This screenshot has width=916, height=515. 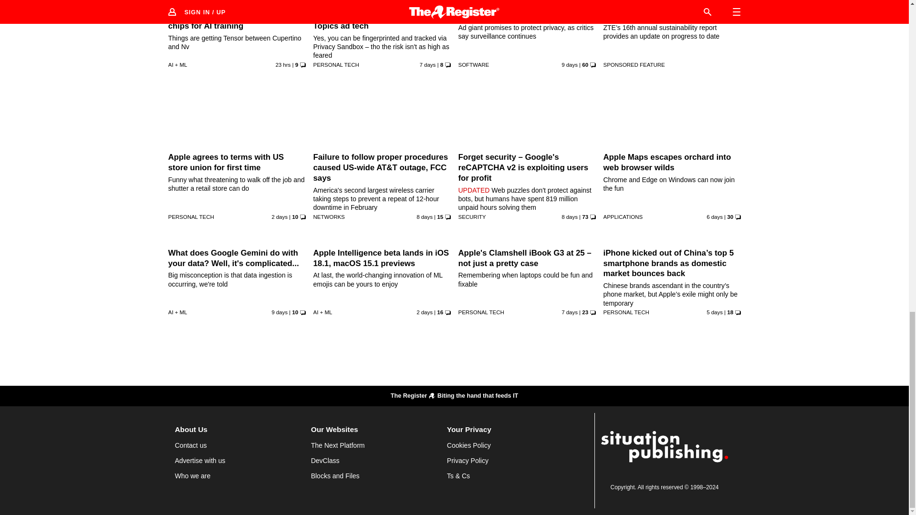 What do you see at coordinates (570, 64) in the screenshot?
I see `23 Jul 2024 0:3` at bounding box center [570, 64].